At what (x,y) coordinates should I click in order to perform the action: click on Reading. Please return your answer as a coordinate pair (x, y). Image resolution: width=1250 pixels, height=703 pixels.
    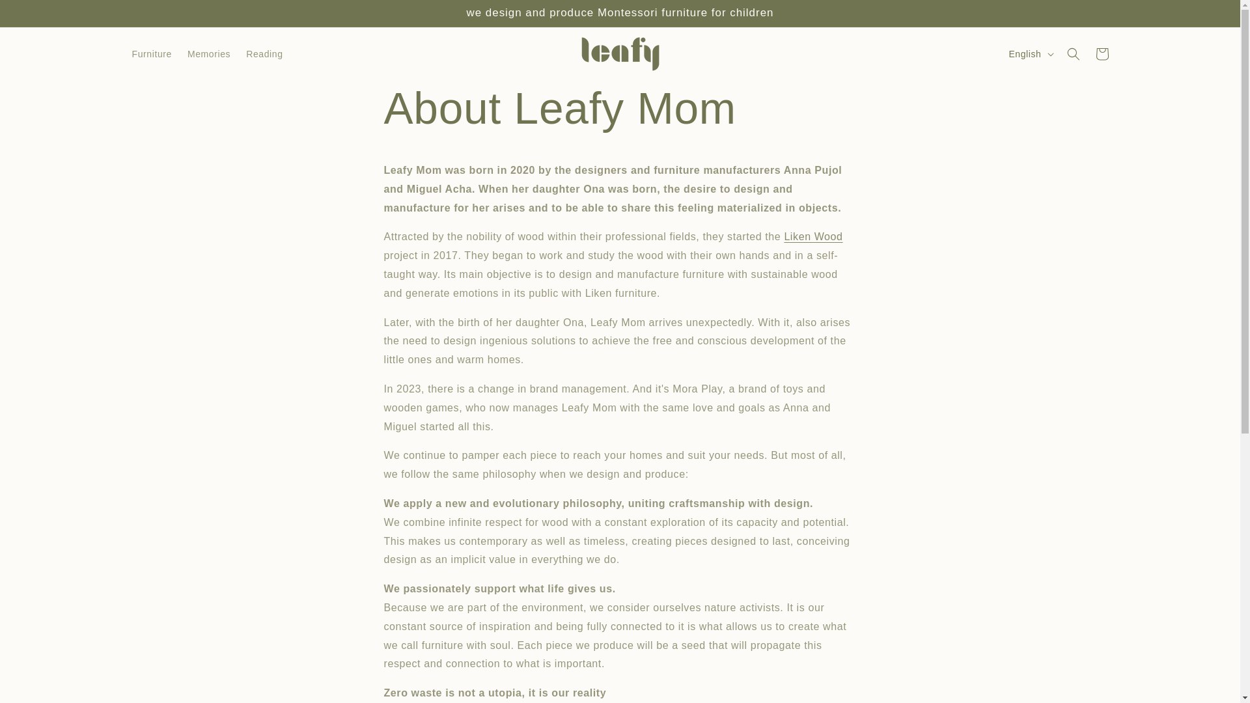
    Looking at the image, I should click on (264, 53).